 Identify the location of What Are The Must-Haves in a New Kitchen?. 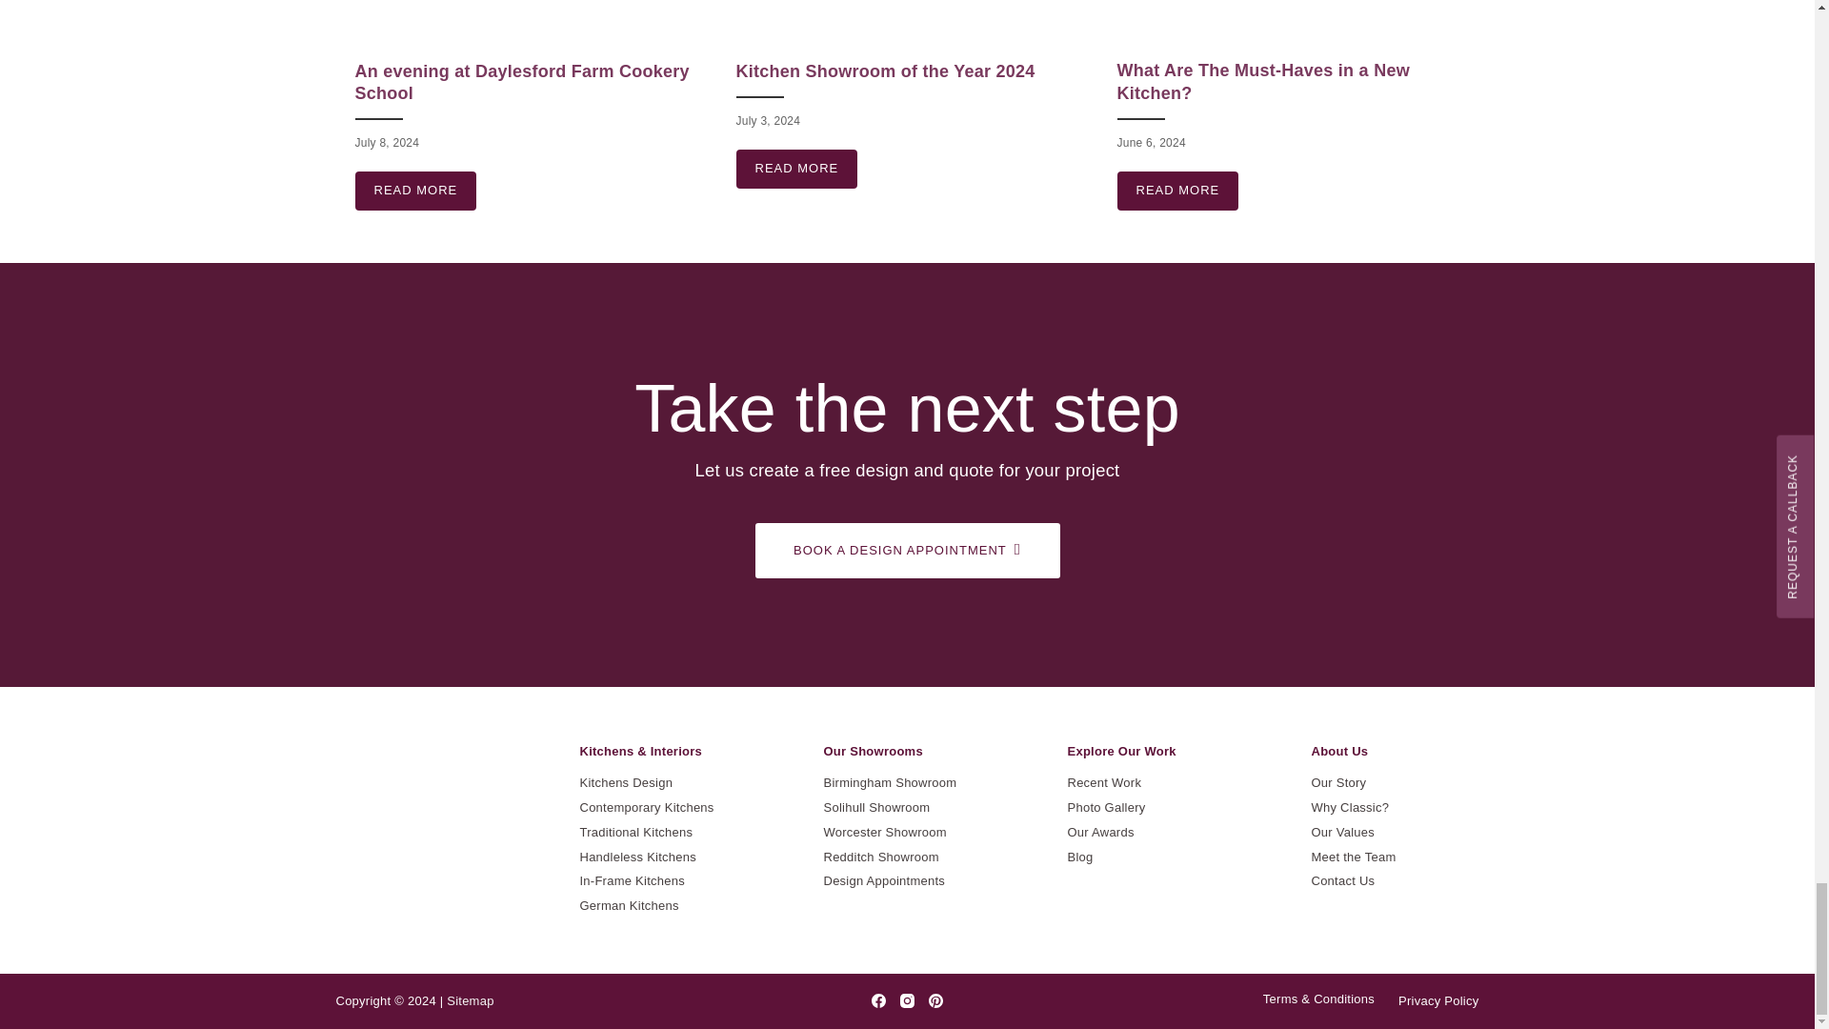
(1176, 191).